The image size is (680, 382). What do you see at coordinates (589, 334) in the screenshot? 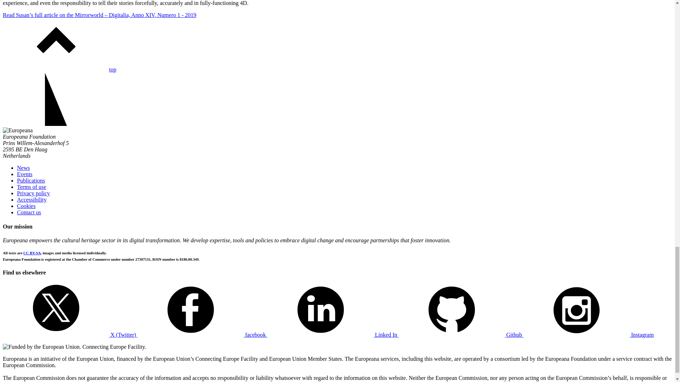
I see `Instagram` at bounding box center [589, 334].